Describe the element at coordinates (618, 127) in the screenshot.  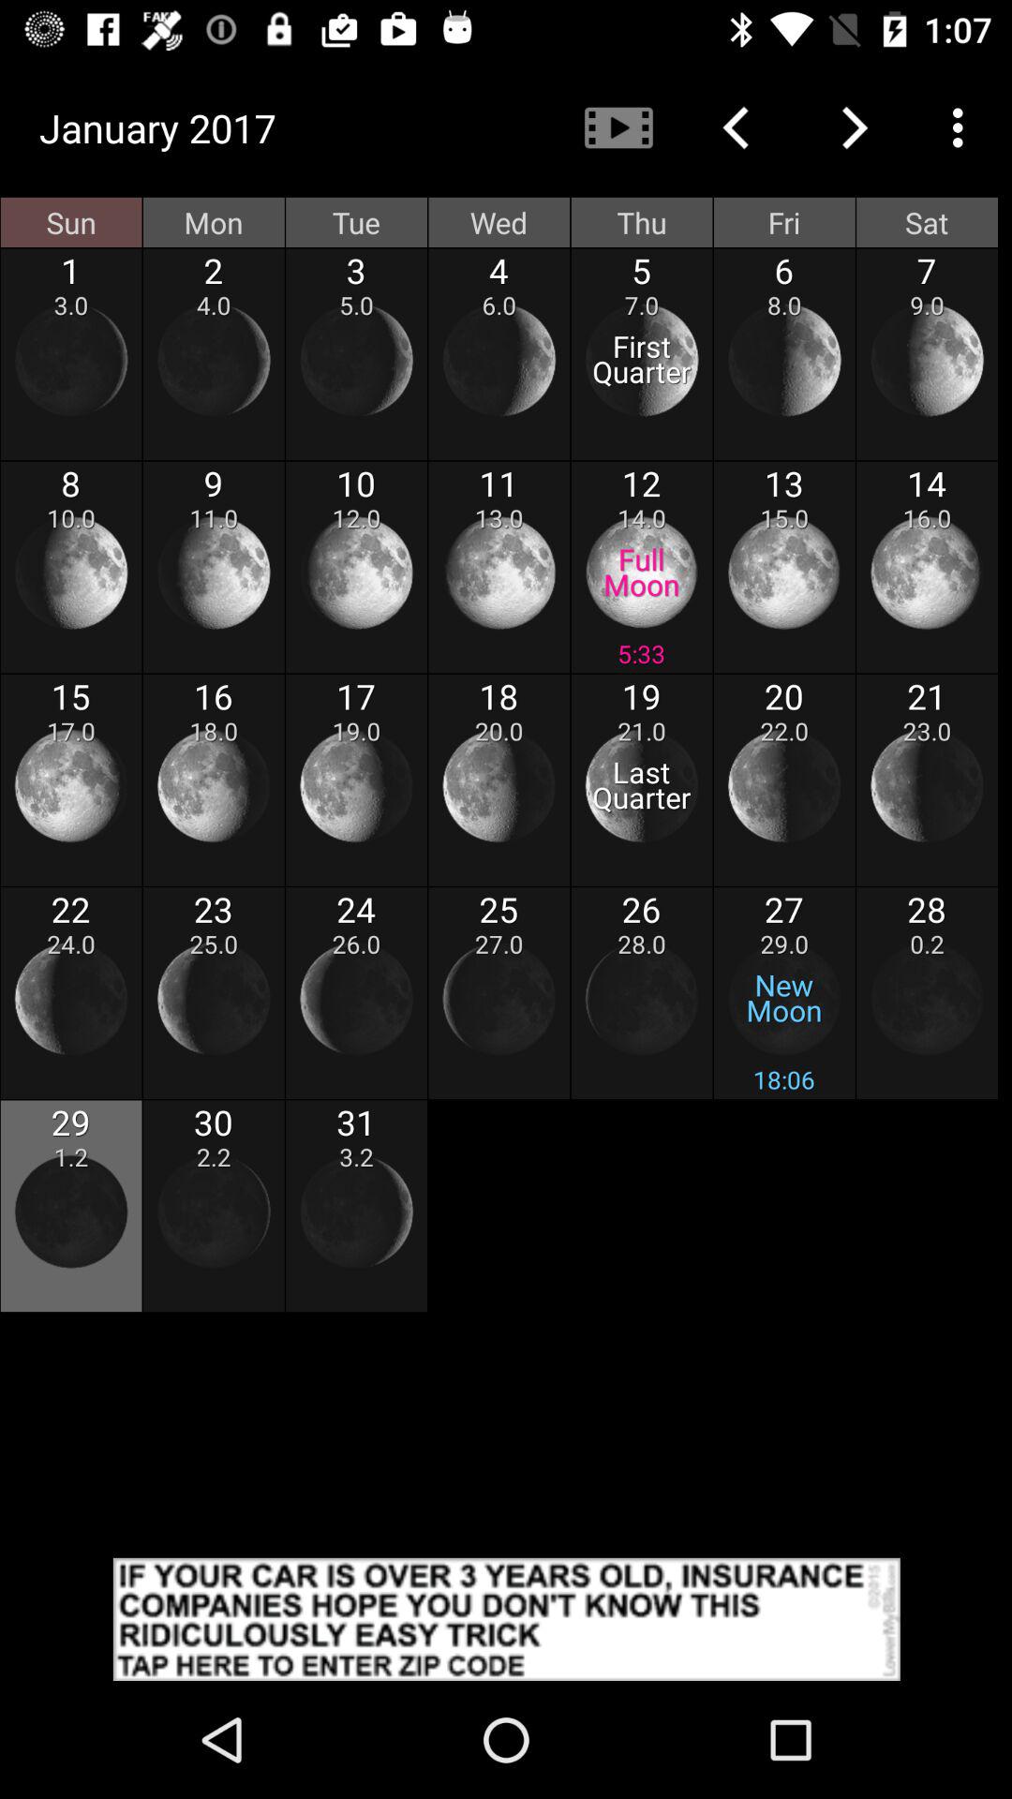
I see `toggle video` at that location.